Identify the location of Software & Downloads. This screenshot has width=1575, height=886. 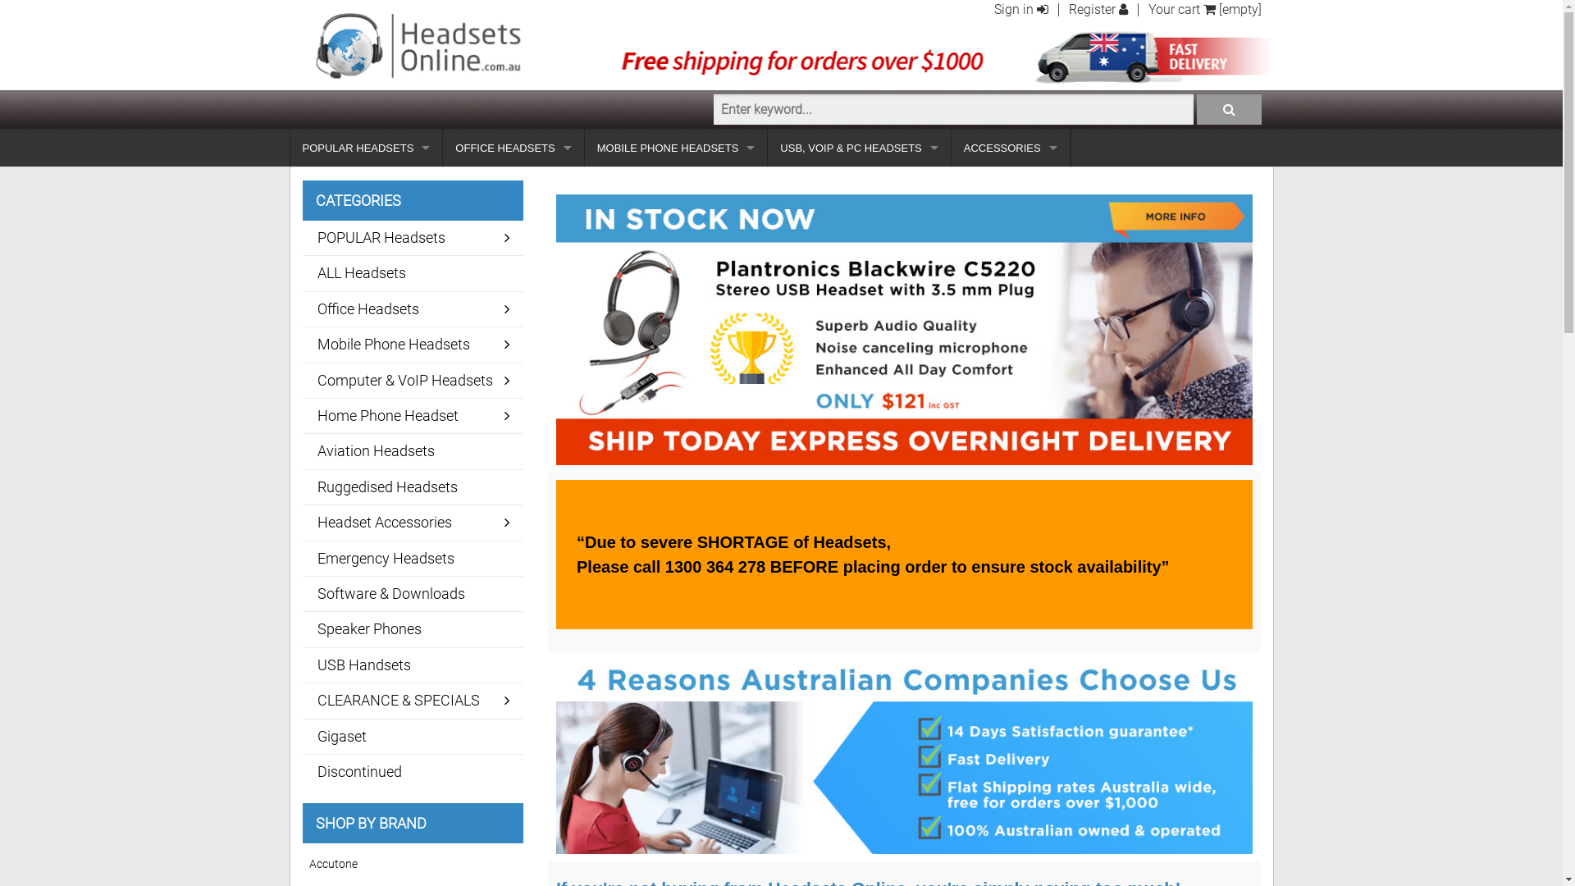
(413, 594).